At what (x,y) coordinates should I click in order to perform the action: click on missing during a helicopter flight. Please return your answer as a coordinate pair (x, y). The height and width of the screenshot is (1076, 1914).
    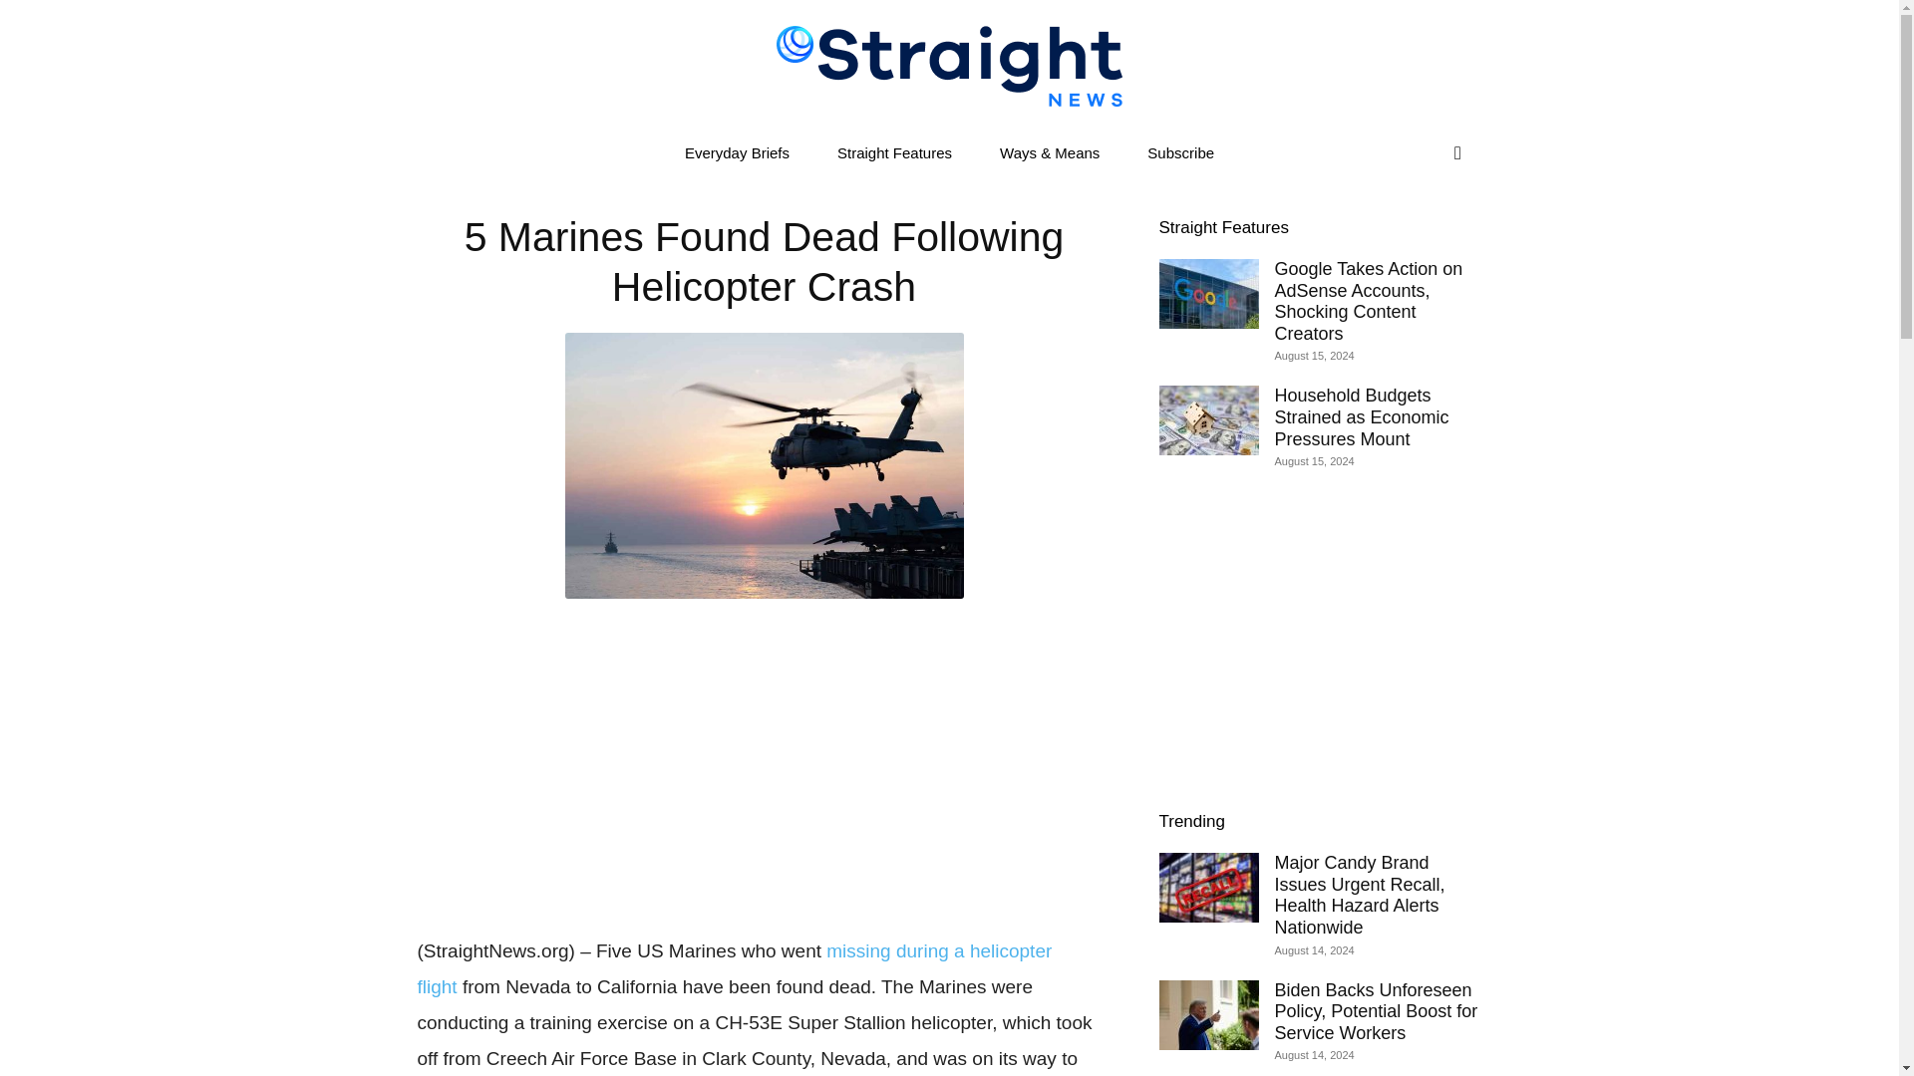
    Looking at the image, I should click on (734, 968).